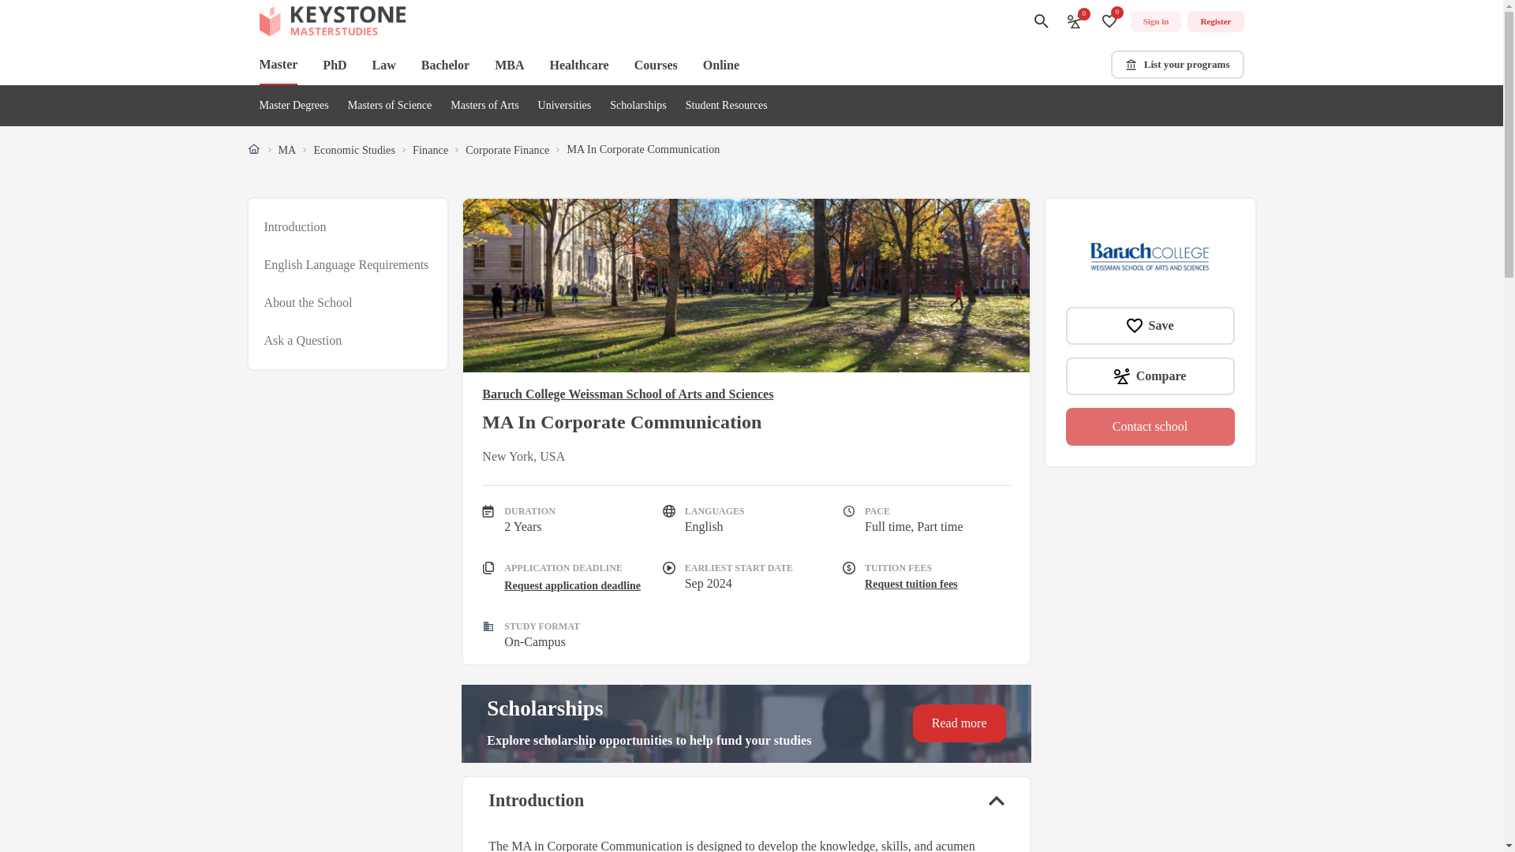 The width and height of the screenshot is (1515, 852). I want to click on List your programs, so click(1177, 65).